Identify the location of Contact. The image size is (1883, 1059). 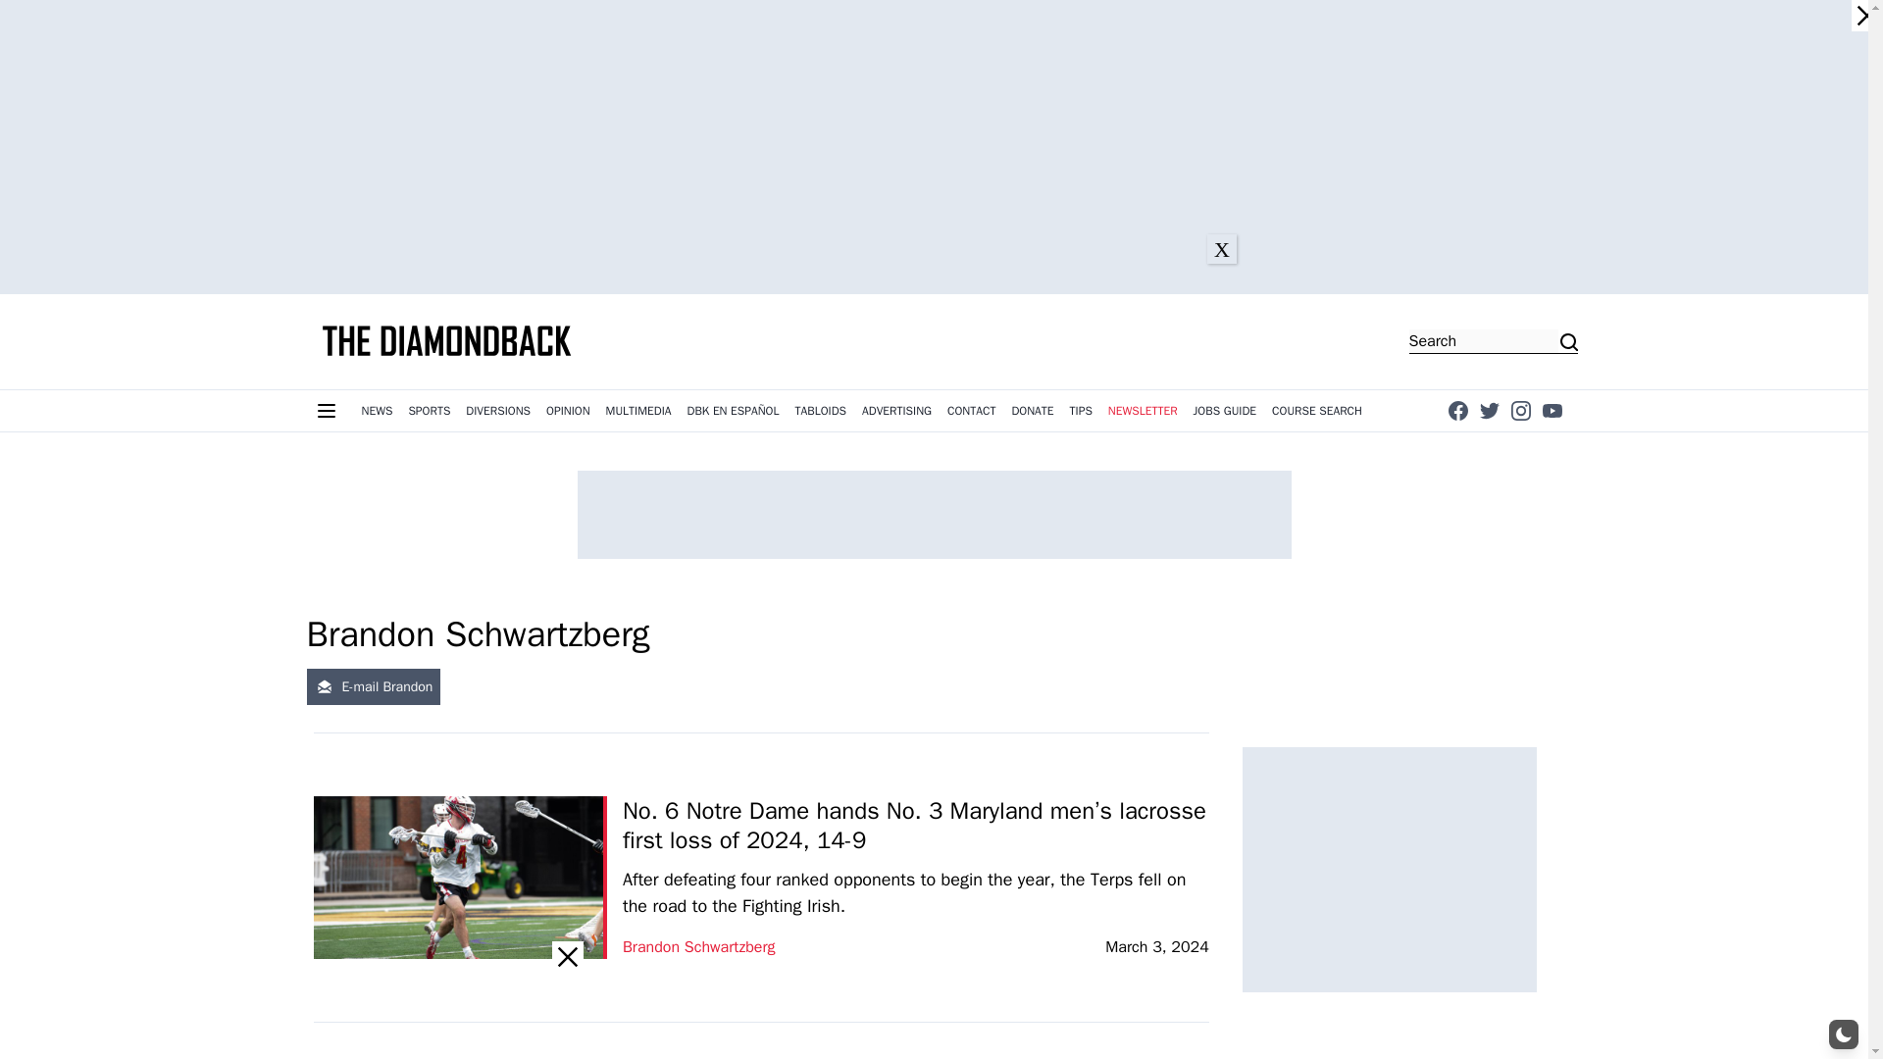
(971, 410).